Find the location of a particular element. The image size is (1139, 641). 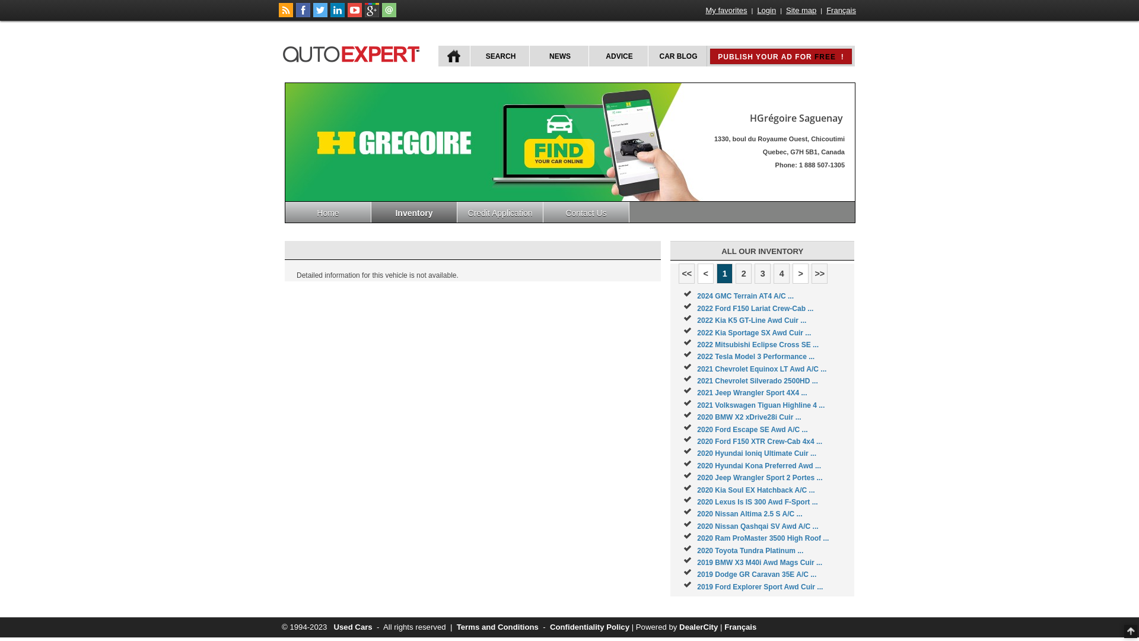

Site map is located at coordinates (801, 11).